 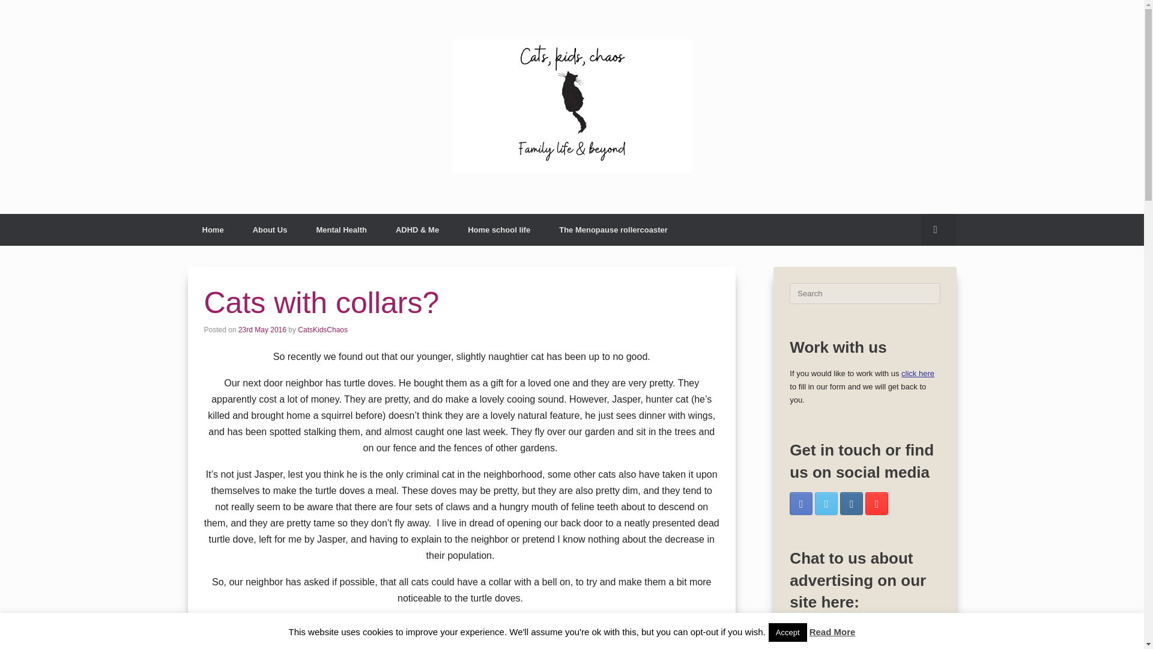 I want to click on 9:07 am, so click(x=262, y=330).